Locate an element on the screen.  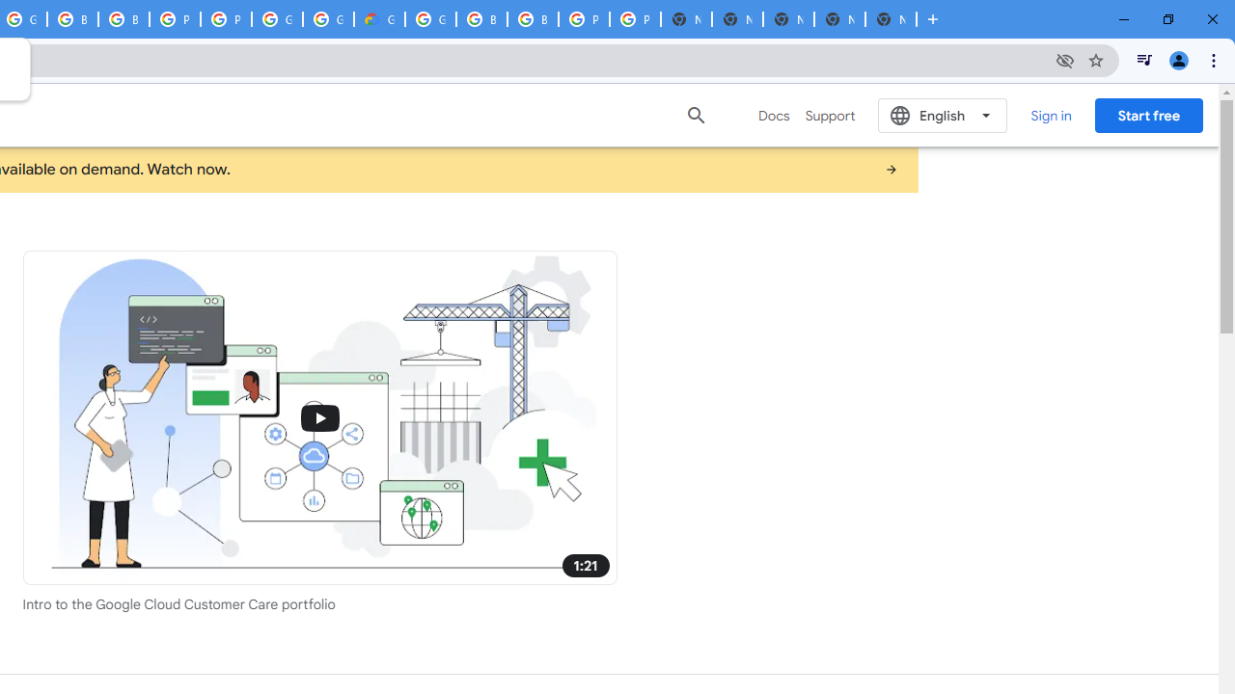
Google Cloud Platform is located at coordinates (430, 19).